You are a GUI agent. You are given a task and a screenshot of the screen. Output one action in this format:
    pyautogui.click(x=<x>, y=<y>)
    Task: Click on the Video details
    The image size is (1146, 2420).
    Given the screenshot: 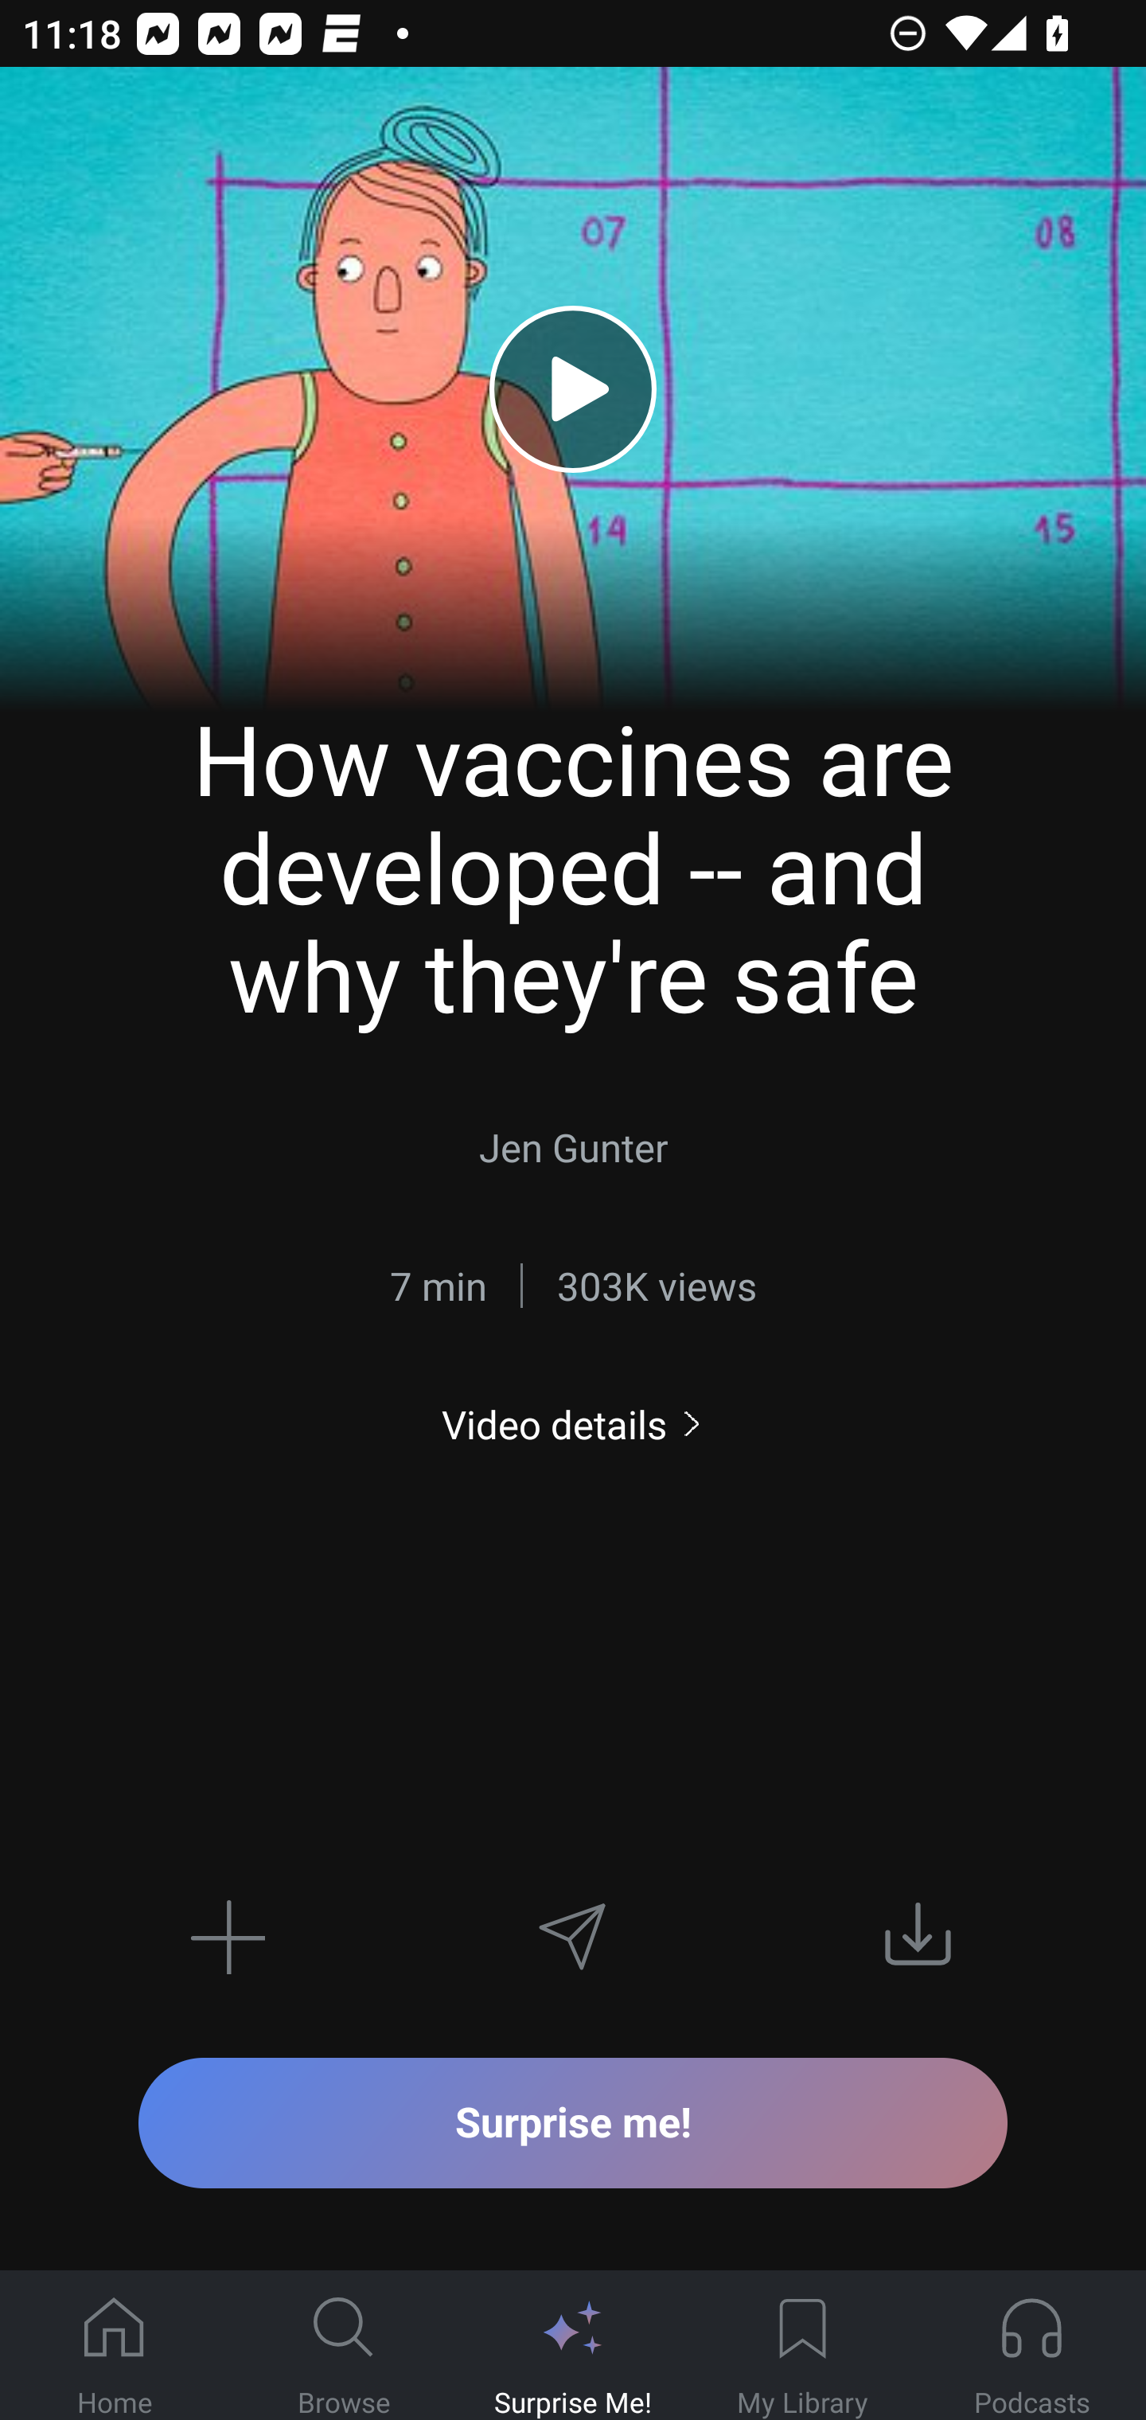 What is the action you would take?
    pyautogui.click(x=573, y=1424)
    